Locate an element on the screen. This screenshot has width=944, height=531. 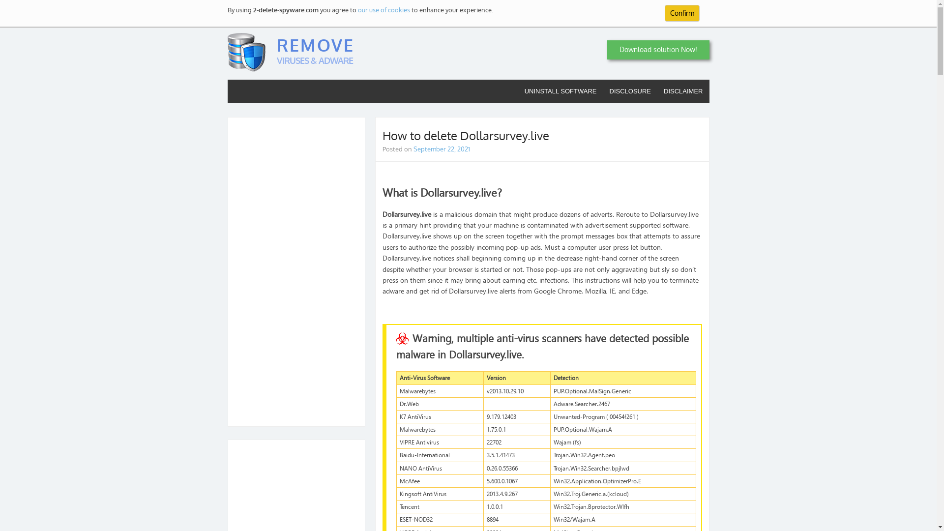
our use of cookies is located at coordinates (384, 10).